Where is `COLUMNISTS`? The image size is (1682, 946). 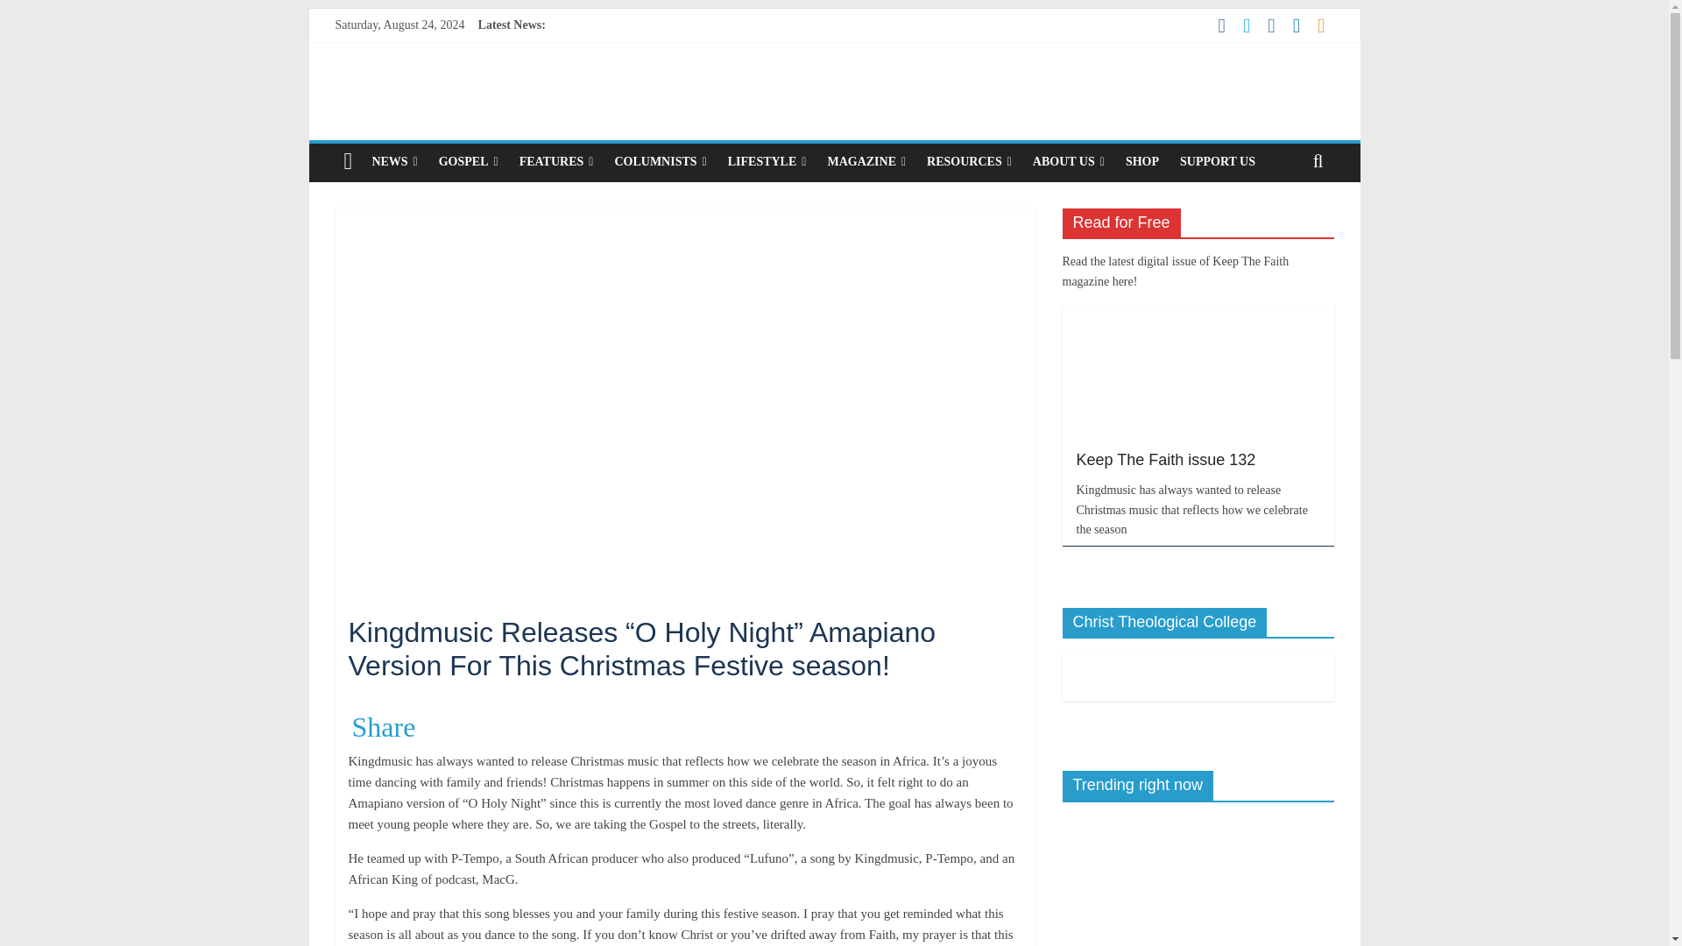 COLUMNISTS is located at coordinates (660, 162).